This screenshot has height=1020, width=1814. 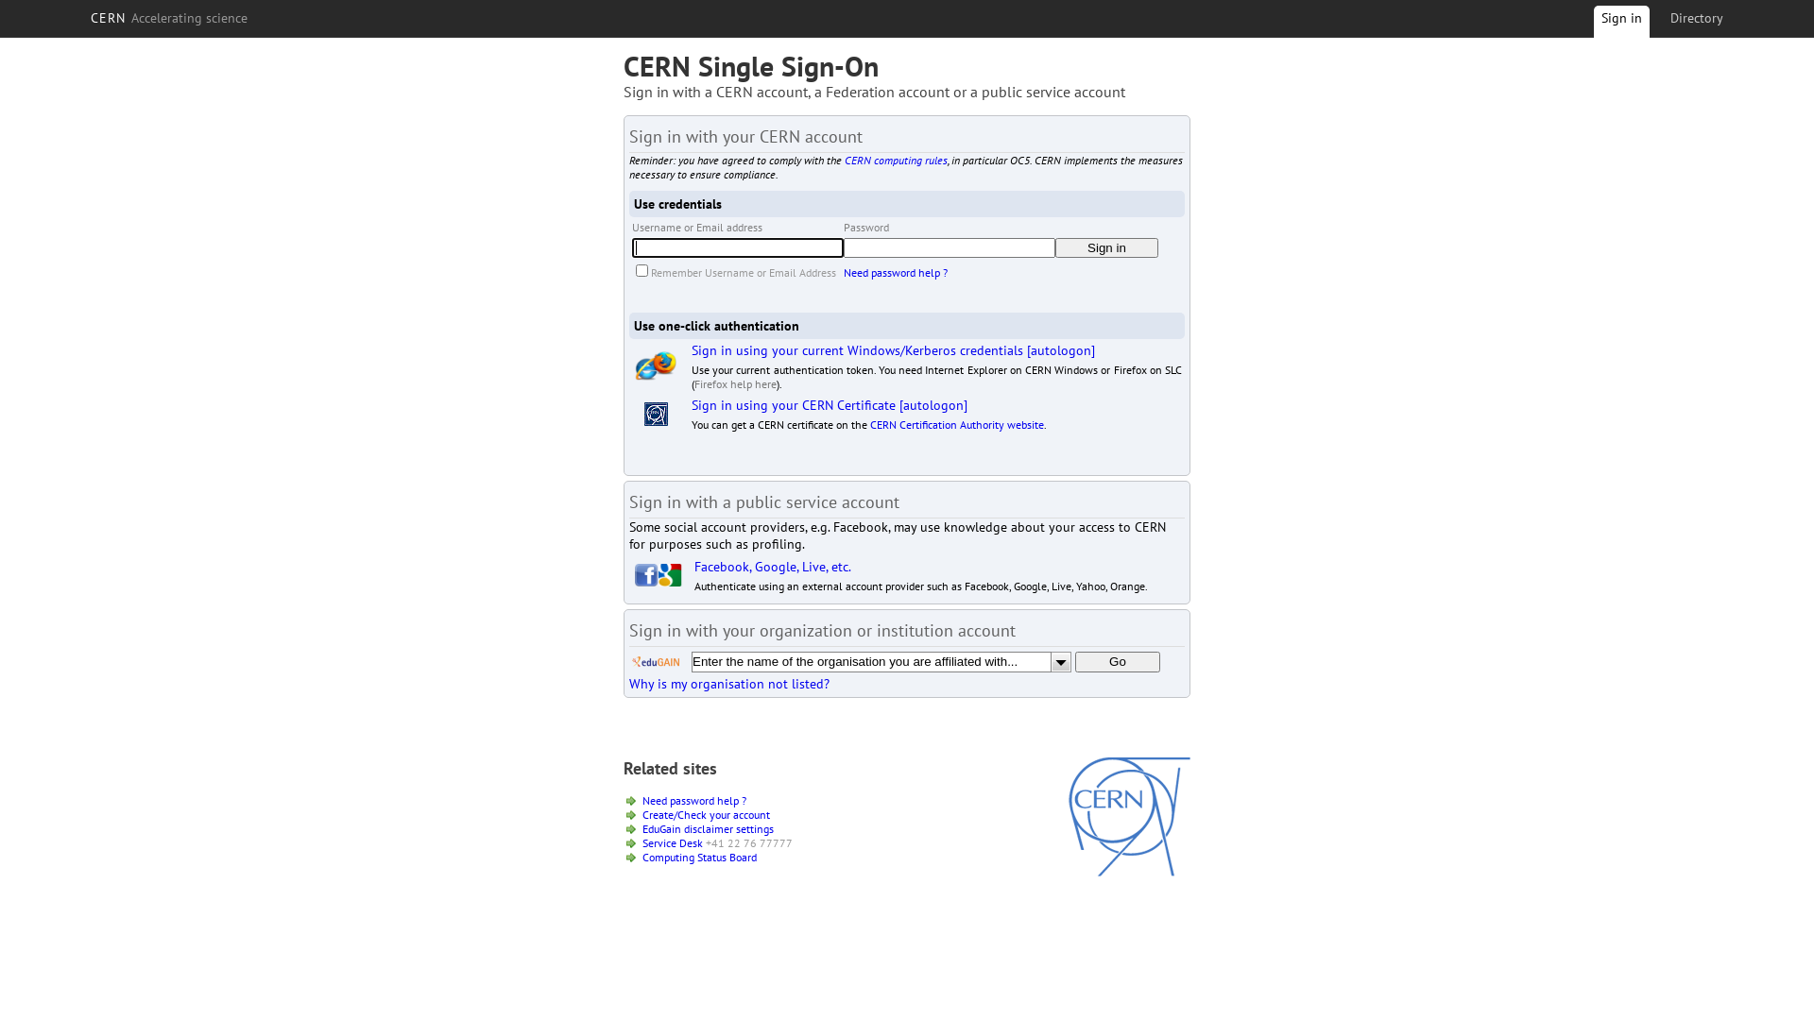 What do you see at coordinates (1107, 247) in the screenshot?
I see `Sign in` at bounding box center [1107, 247].